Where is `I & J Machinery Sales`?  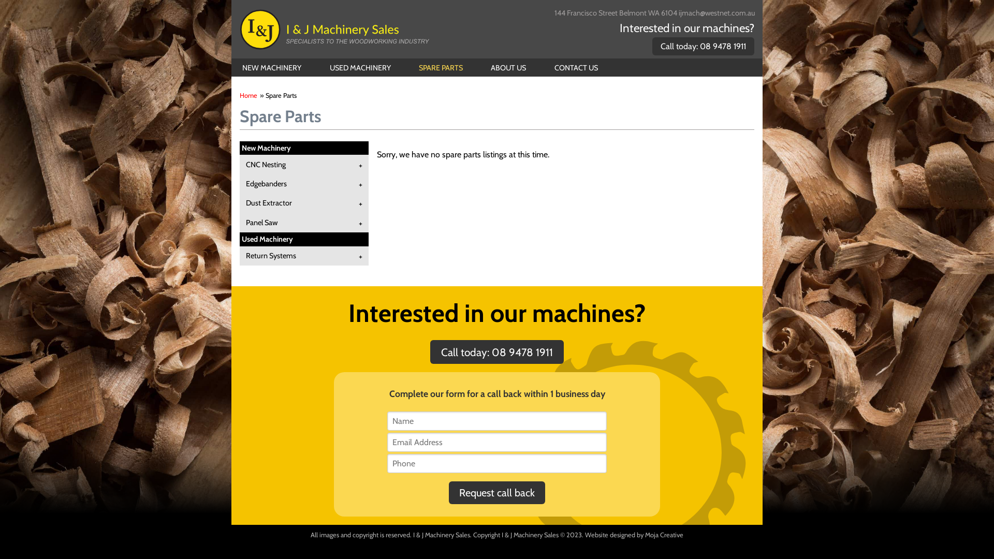
I & J Machinery Sales is located at coordinates (335, 29).